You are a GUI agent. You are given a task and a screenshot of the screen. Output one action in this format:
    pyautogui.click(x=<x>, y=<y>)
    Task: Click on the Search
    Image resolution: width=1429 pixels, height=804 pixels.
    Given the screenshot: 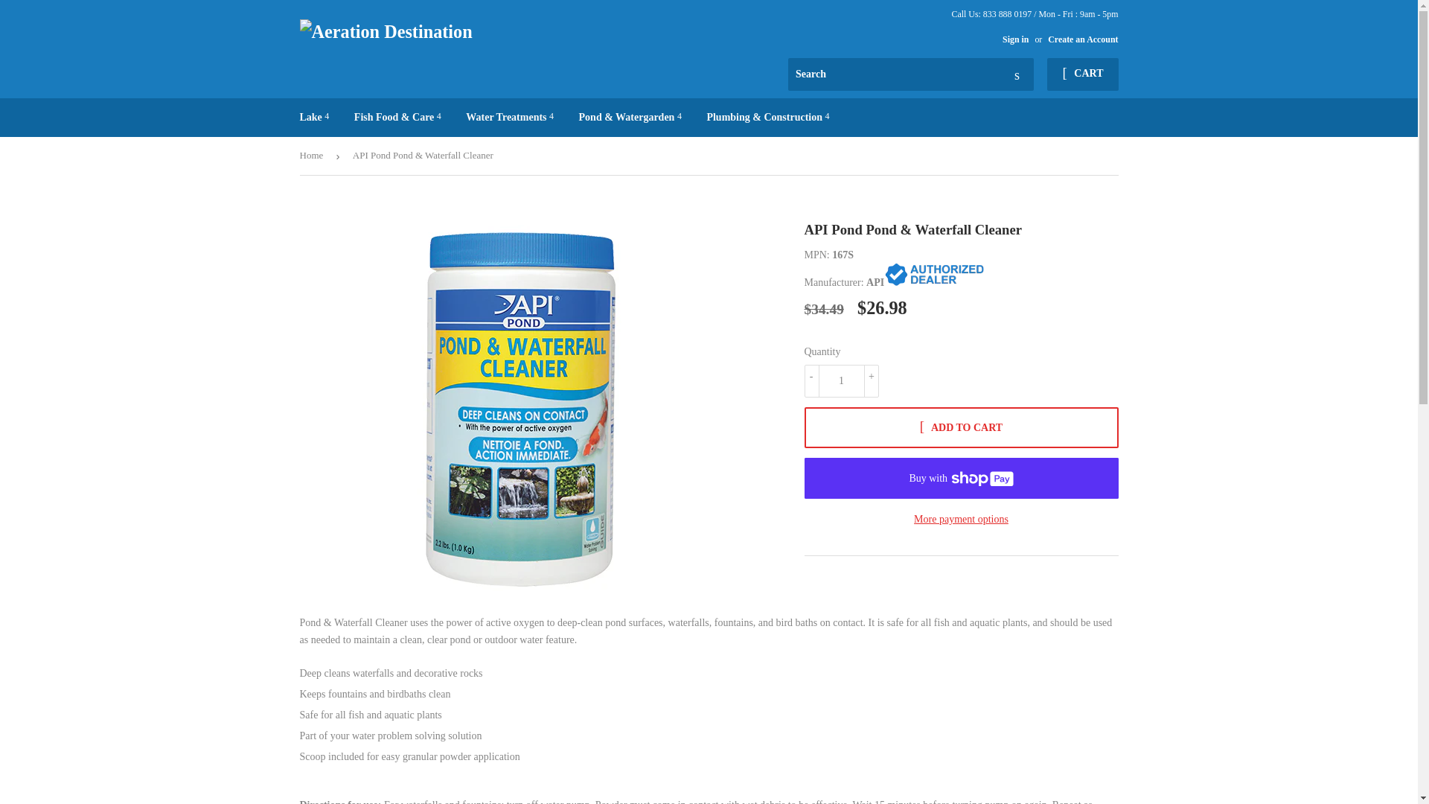 What is the action you would take?
    pyautogui.click(x=1017, y=74)
    